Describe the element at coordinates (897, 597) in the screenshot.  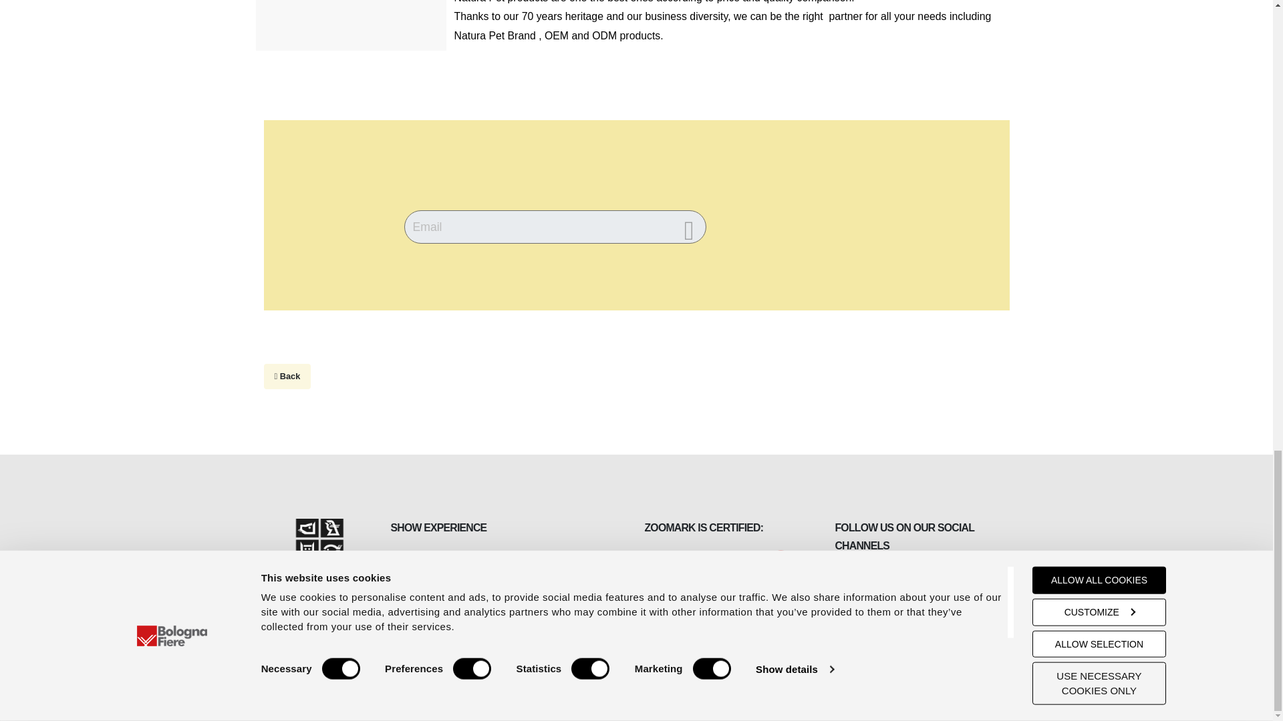
I see `youtube` at that location.